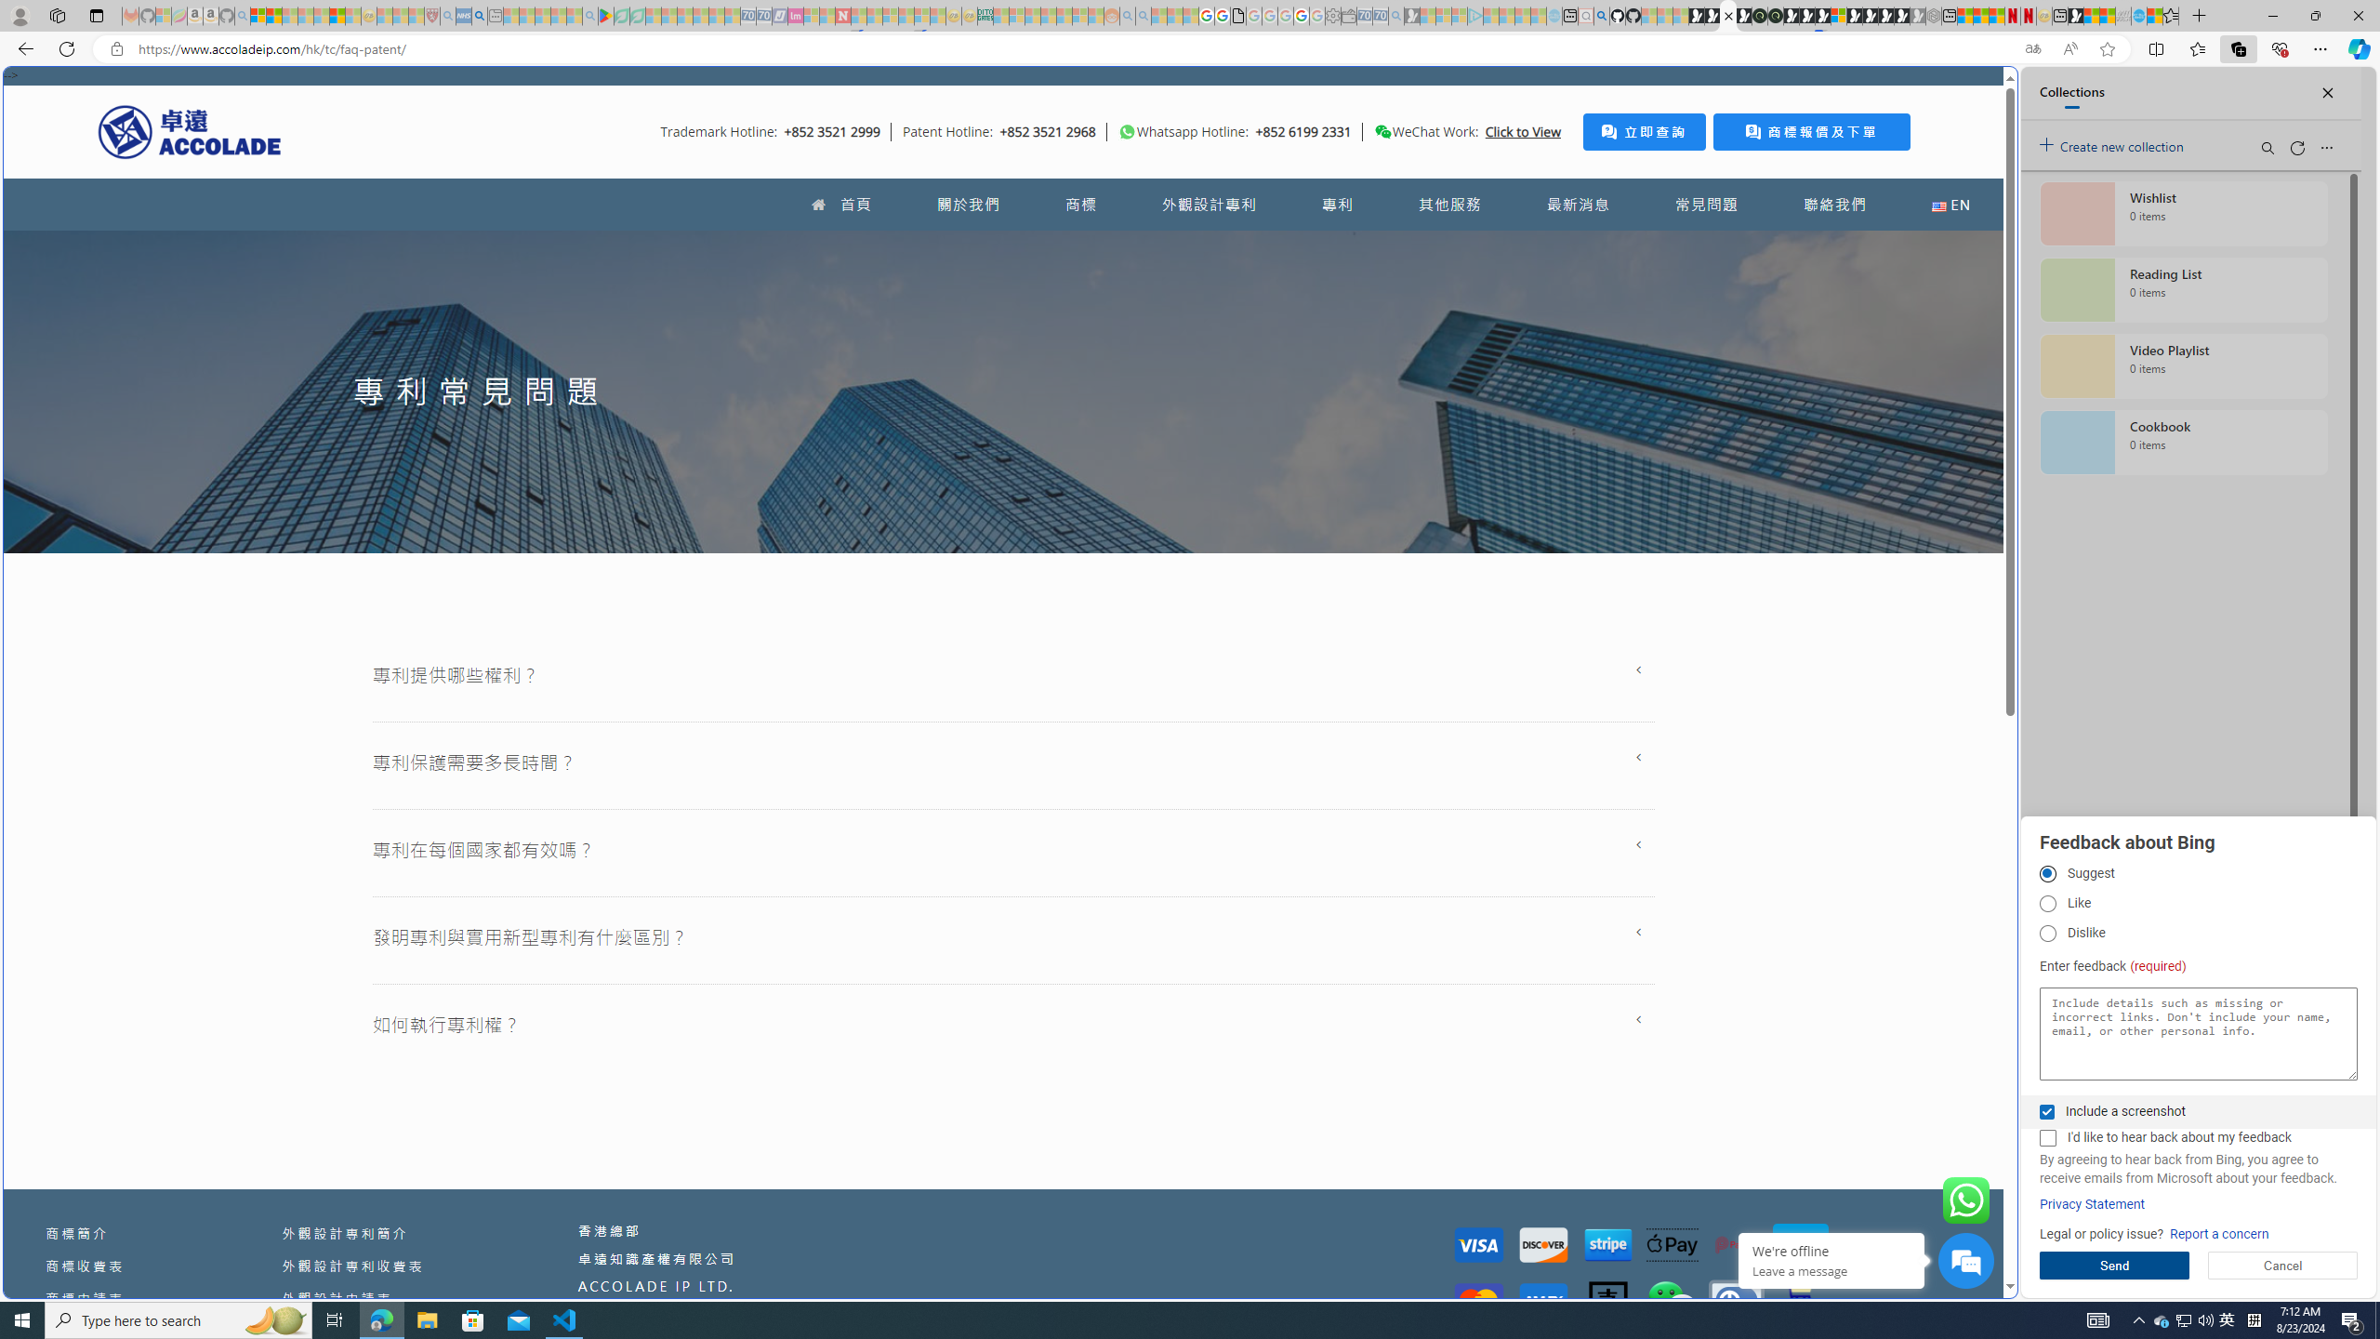 This screenshot has width=2380, height=1339. What do you see at coordinates (1807, 16) in the screenshot?
I see `Play Cave FRVR in your browser | Games from Microsoft Start` at bounding box center [1807, 16].